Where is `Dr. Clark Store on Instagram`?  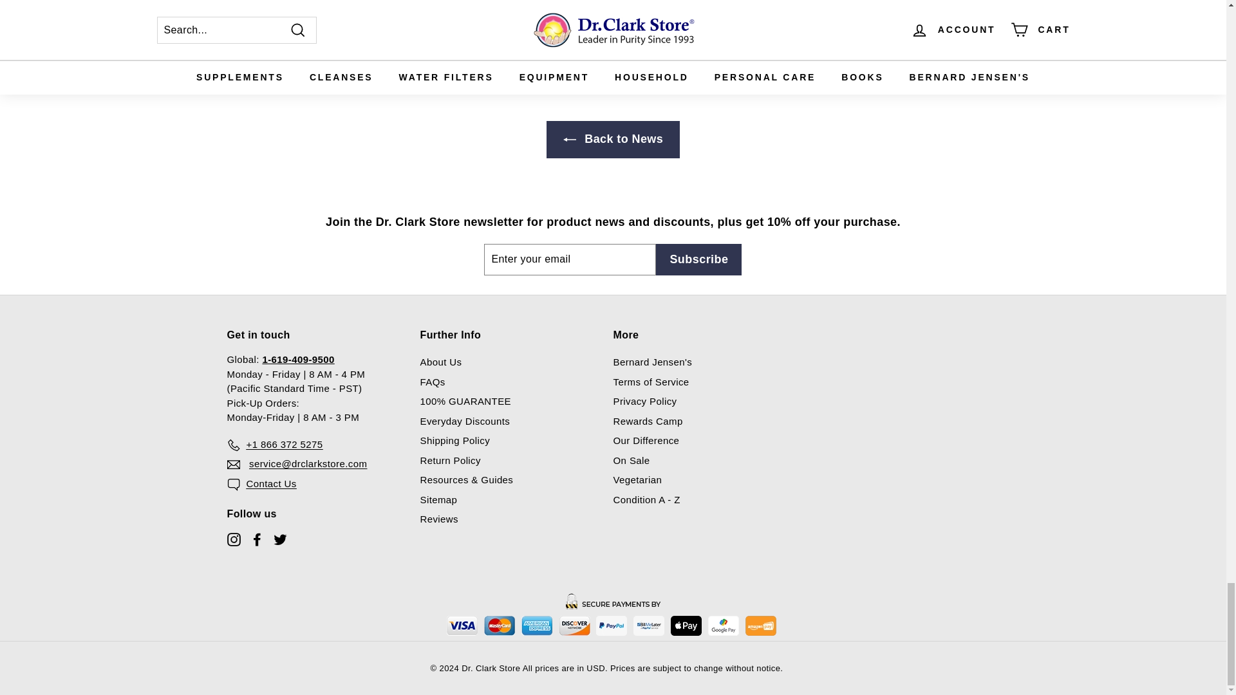
Dr. Clark Store on Instagram is located at coordinates (233, 539).